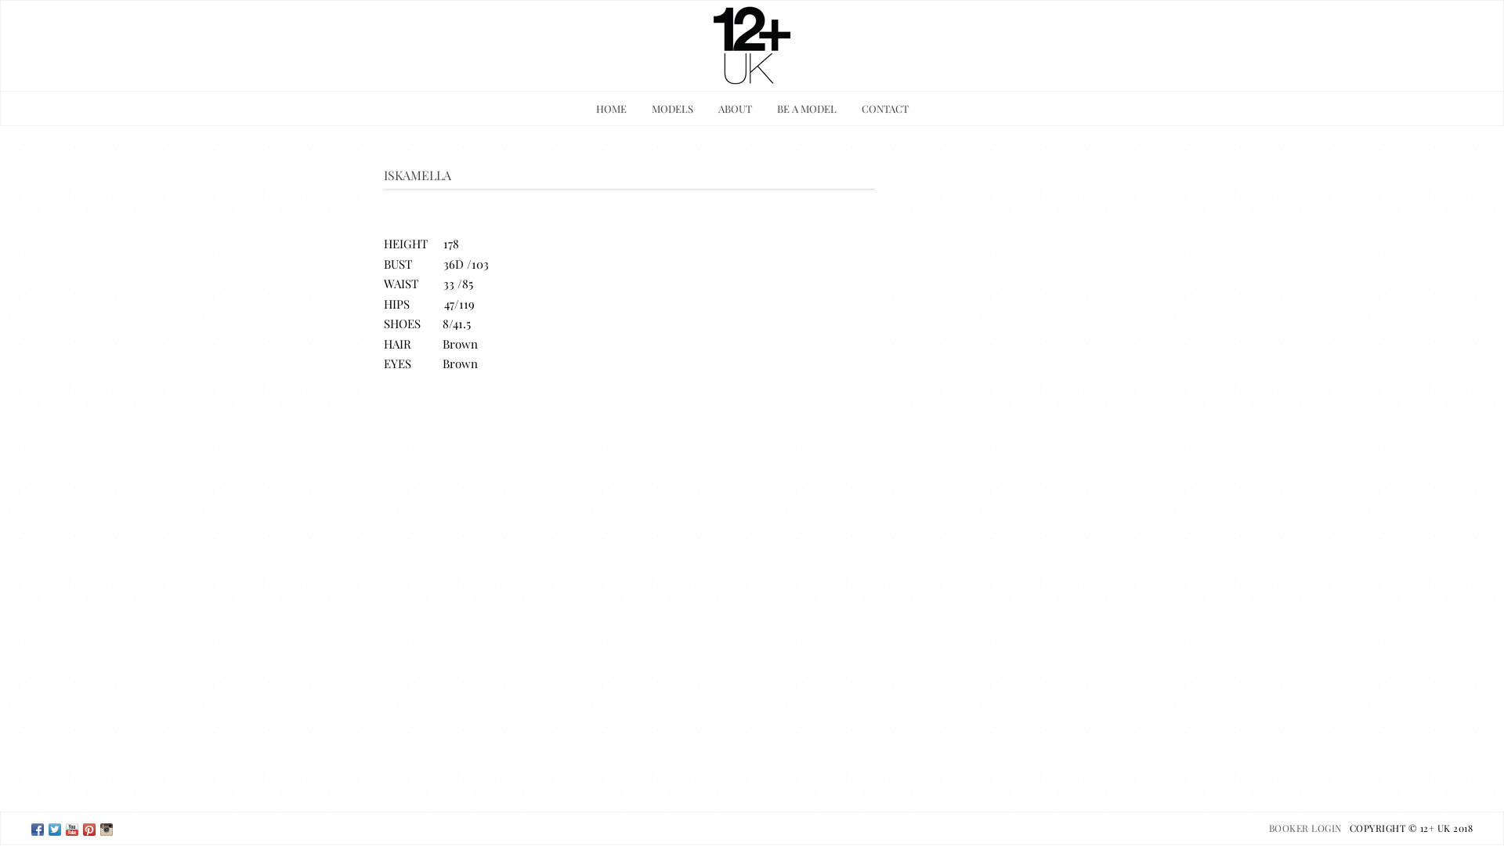 This screenshot has width=1504, height=846. I want to click on ABOUT, so click(734, 108).